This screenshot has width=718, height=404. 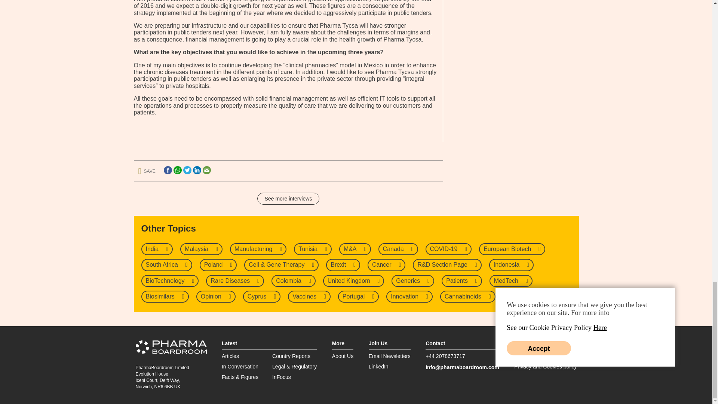 I want to click on Email, so click(x=206, y=170).